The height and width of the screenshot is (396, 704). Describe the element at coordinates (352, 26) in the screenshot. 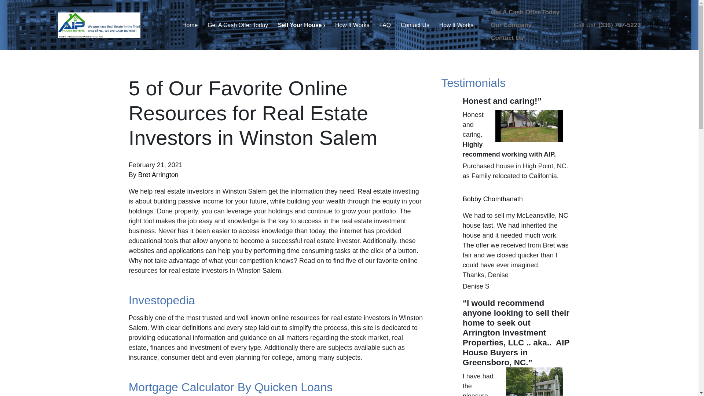

I see `How It Works` at that location.